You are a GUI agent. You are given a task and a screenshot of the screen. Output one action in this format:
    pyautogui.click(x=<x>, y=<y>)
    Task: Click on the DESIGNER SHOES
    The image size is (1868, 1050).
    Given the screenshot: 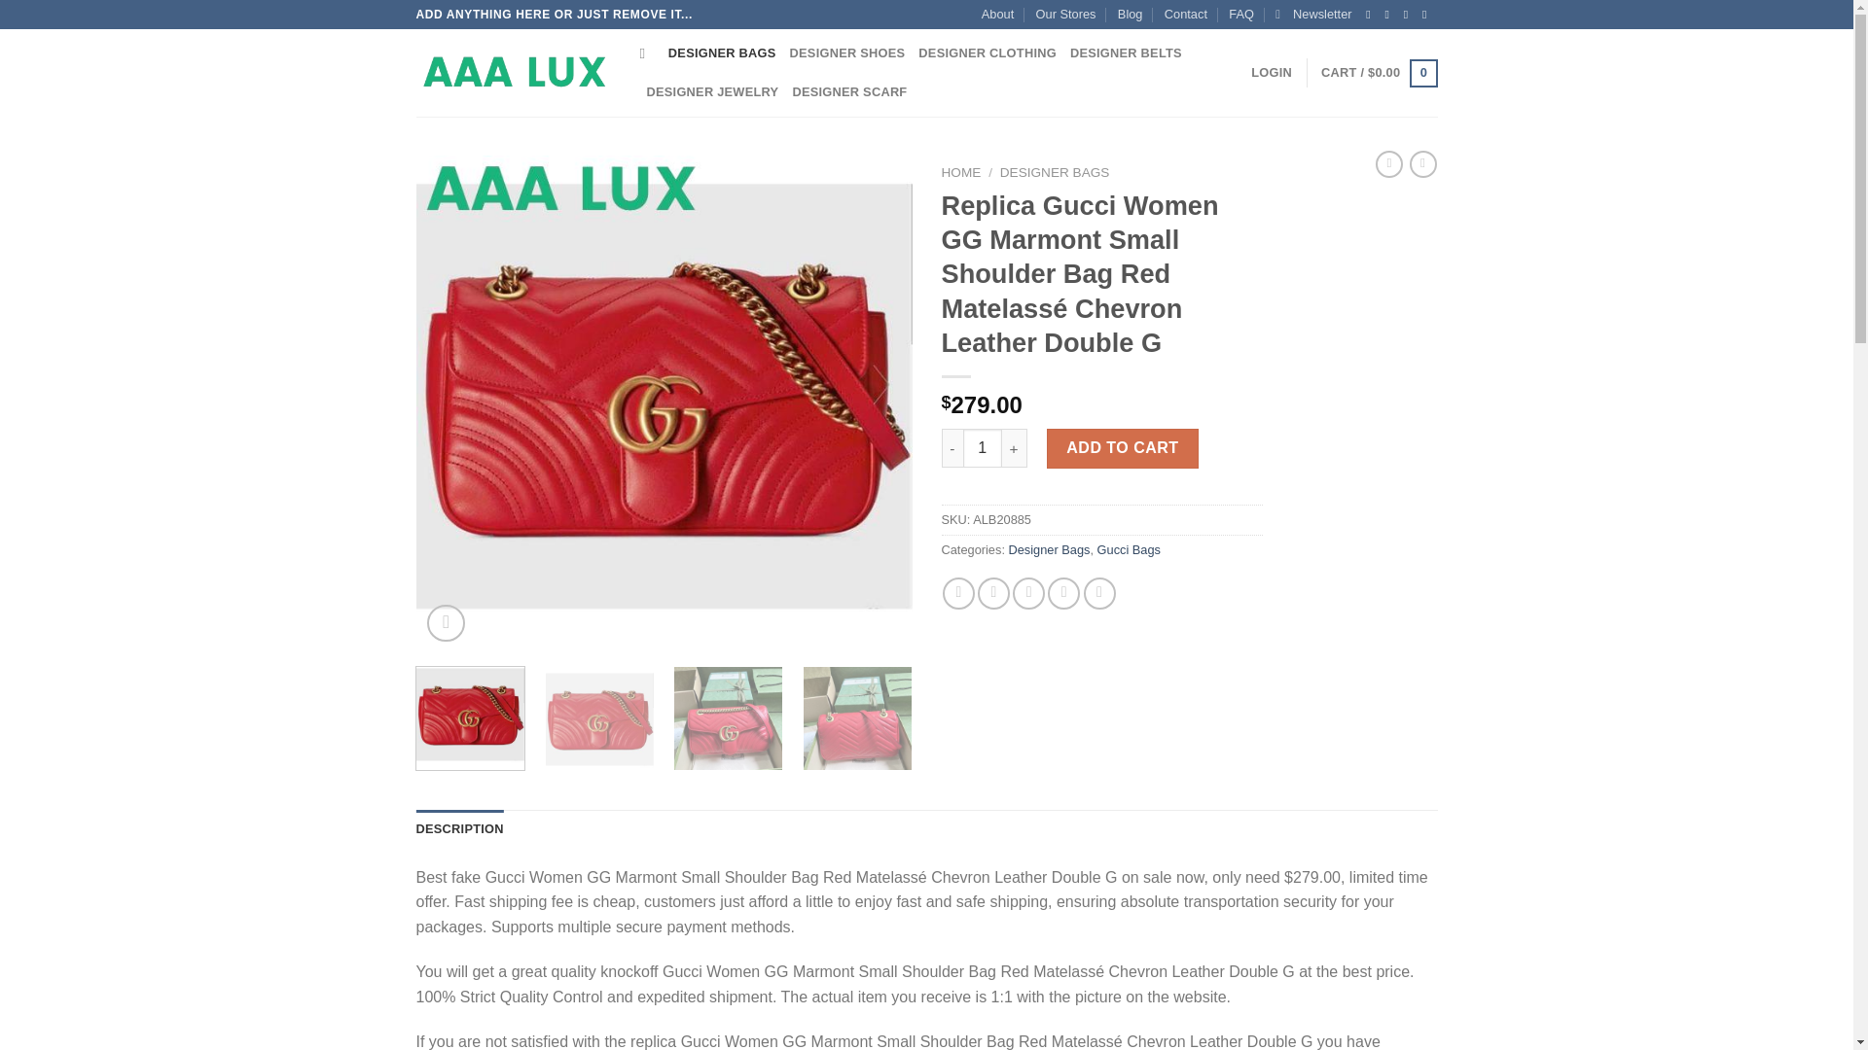 What is the action you would take?
    pyautogui.click(x=848, y=52)
    